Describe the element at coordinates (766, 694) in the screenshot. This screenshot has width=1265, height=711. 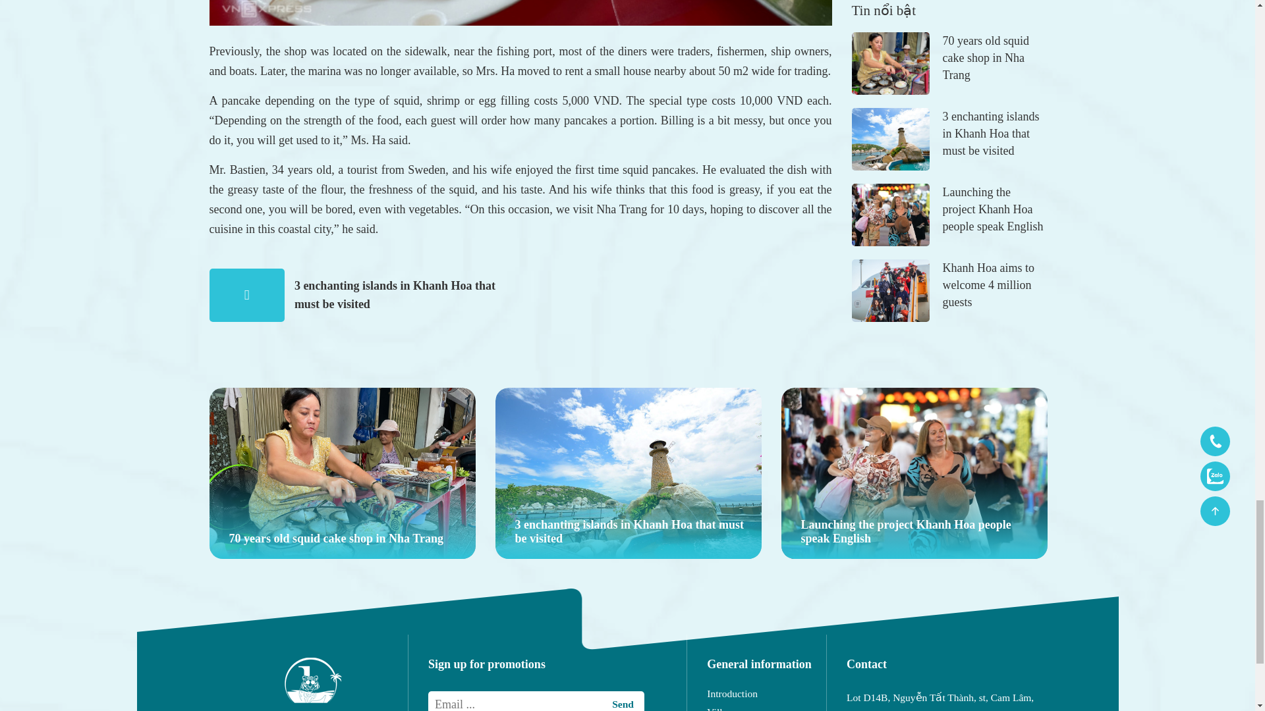
I see `Introduction` at that location.